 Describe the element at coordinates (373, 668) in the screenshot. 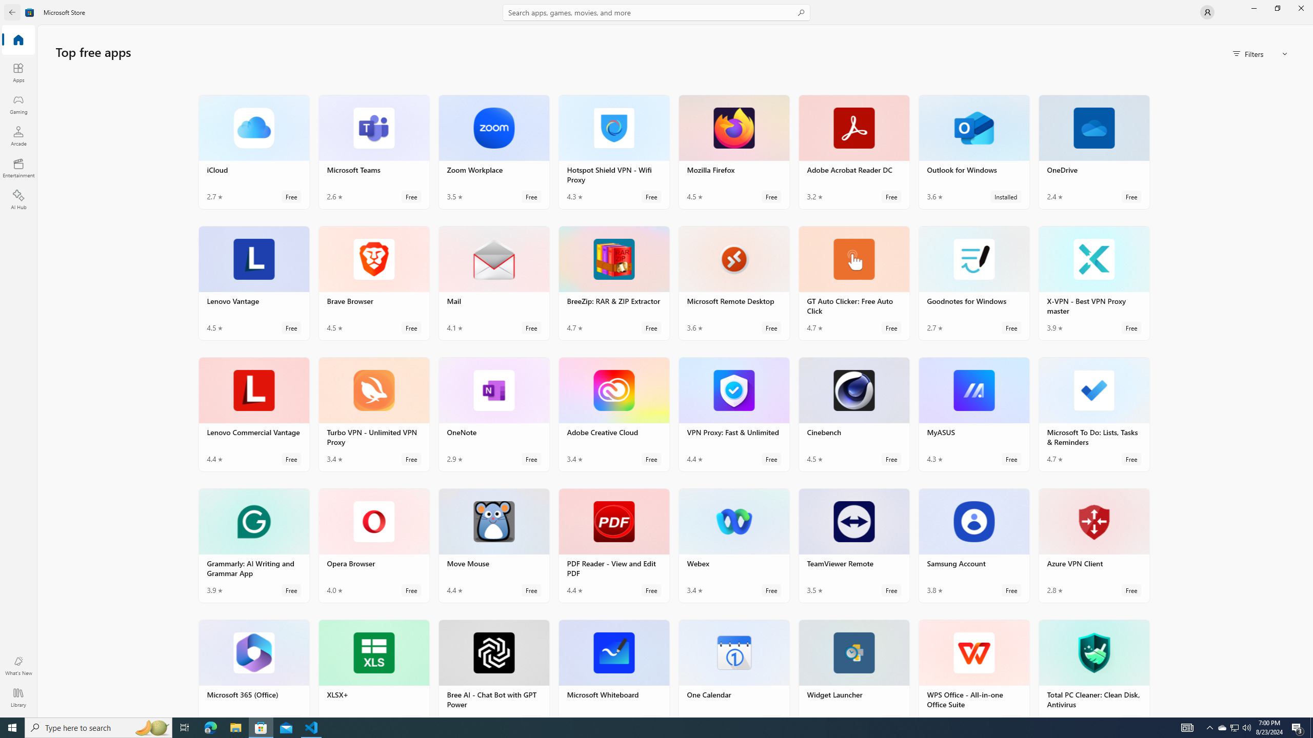

I see `XLSX+. Average rating of 4.6 out of five stars. Free  ` at that location.